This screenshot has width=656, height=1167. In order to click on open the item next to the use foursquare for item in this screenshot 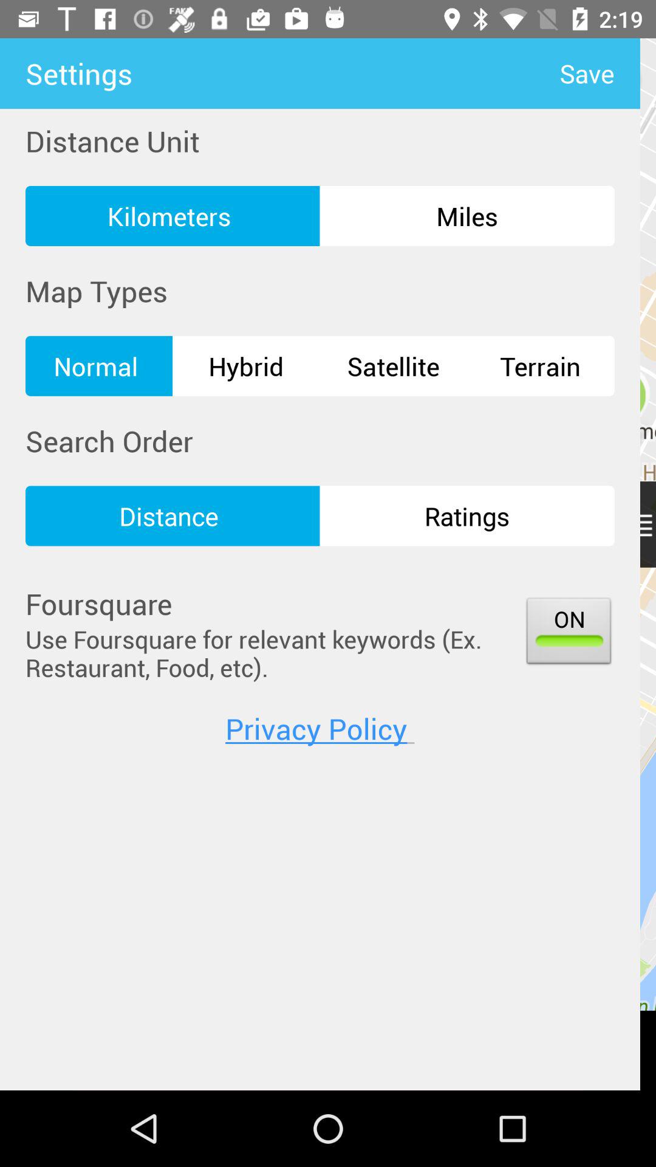, I will do `click(569, 633)`.